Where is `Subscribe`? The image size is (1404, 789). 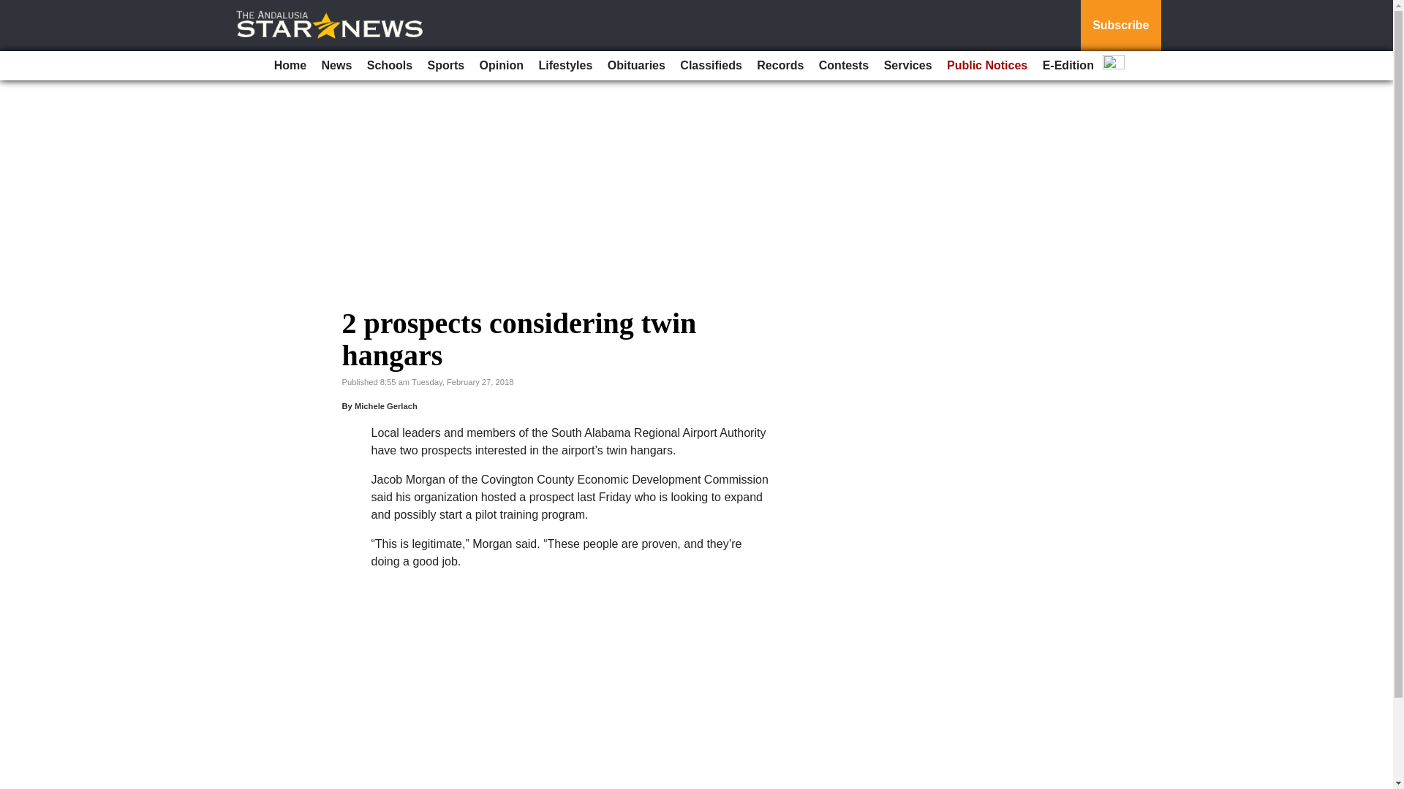
Subscribe is located at coordinates (1120, 26).